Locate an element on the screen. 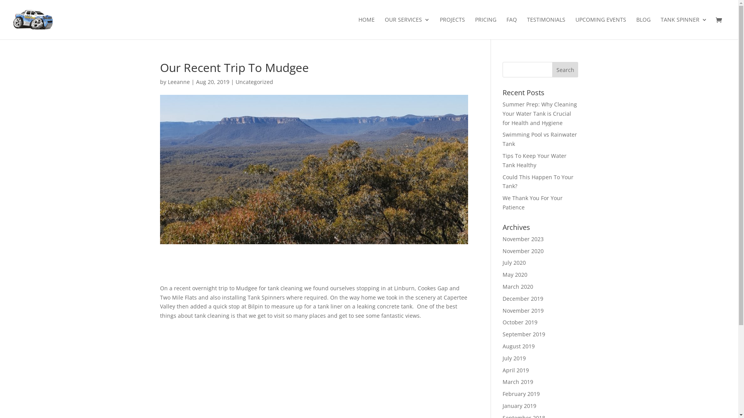 The width and height of the screenshot is (744, 418). PRICING is located at coordinates (486, 28).